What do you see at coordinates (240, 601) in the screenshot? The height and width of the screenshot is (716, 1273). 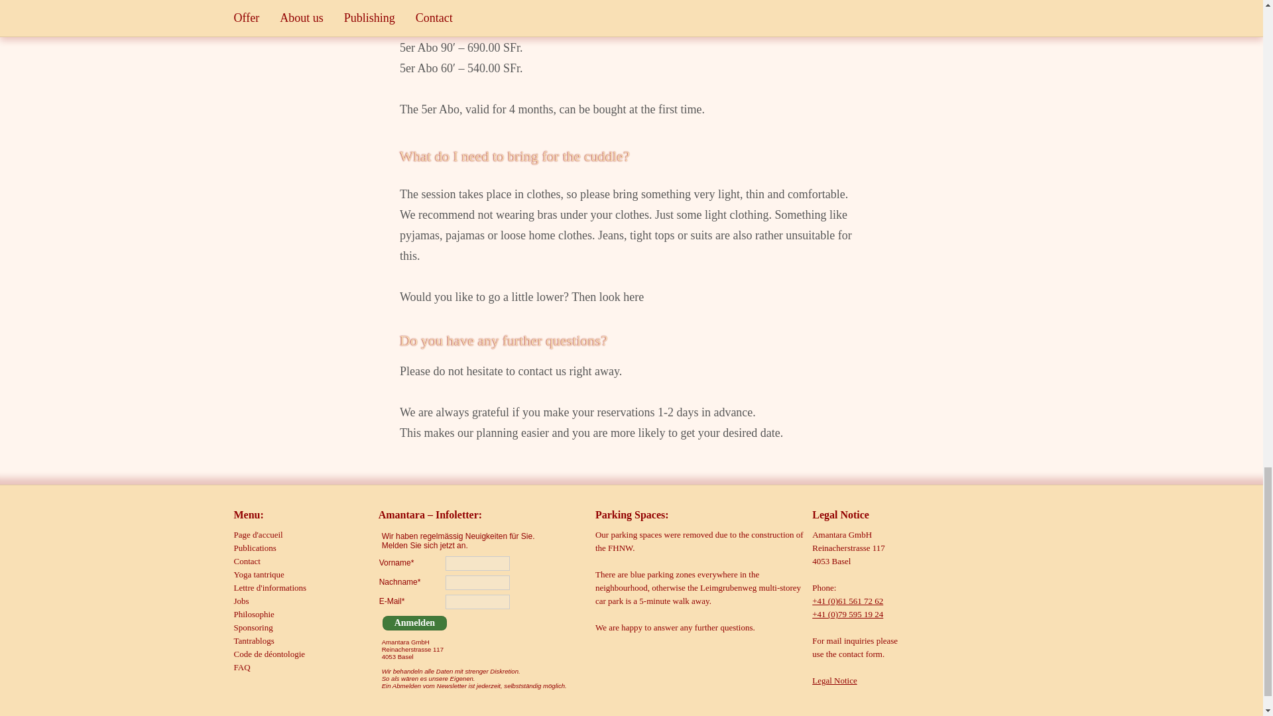 I see `Jobs` at bounding box center [240, 601].